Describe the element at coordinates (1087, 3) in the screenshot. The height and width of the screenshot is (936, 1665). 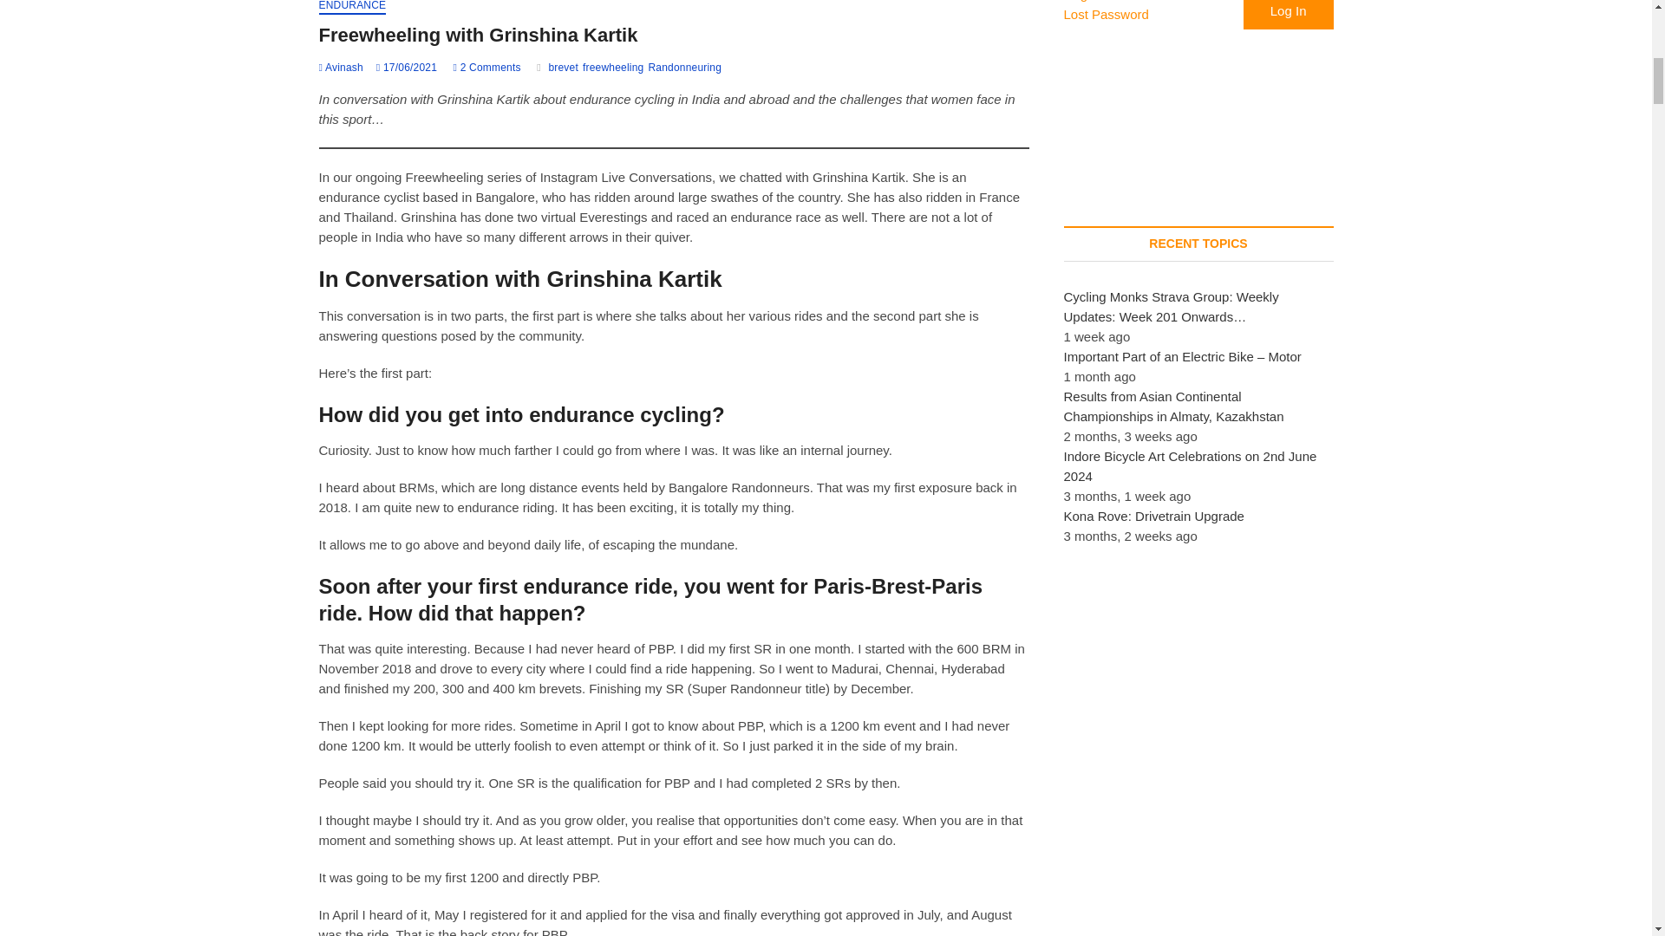
I see `Register` at that location.